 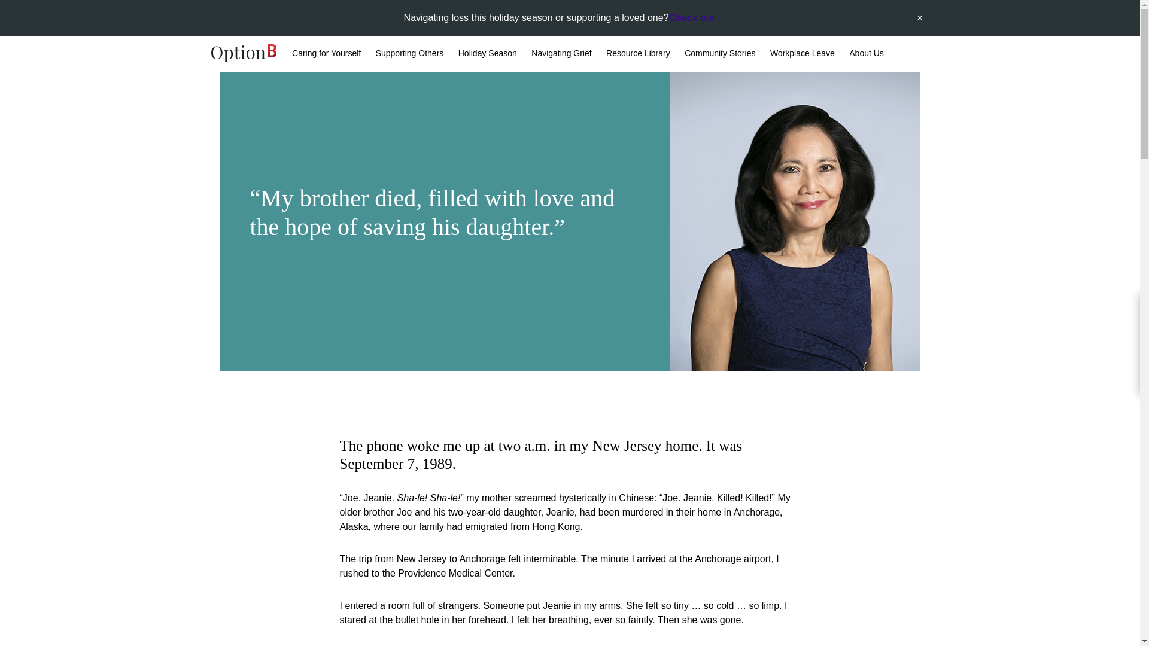 I want to click on Supporting Others, so click(x=409, y=54).